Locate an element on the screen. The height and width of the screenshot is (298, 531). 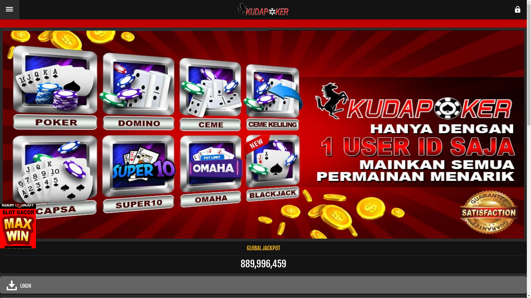
Previous item in carousel (1 of 1) is located at coordinates (7, 135).